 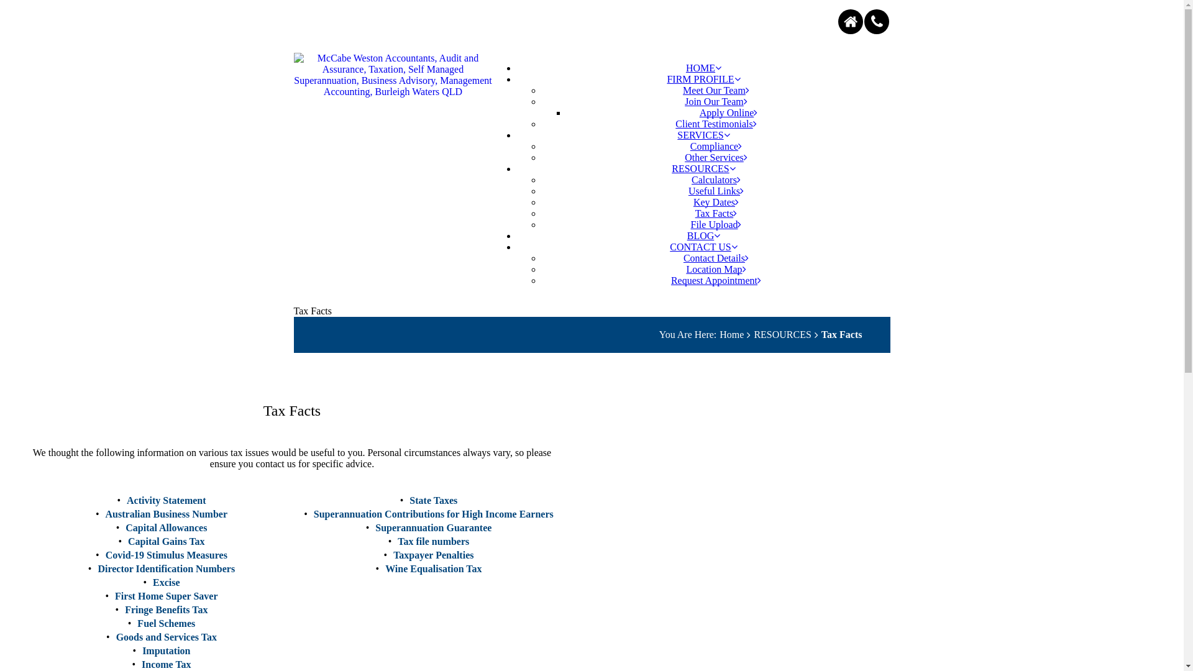 What do you see at coordinates (167, 624) in the screenshot?
I see `Fuel Schemes` at bounding box center [167, 624].